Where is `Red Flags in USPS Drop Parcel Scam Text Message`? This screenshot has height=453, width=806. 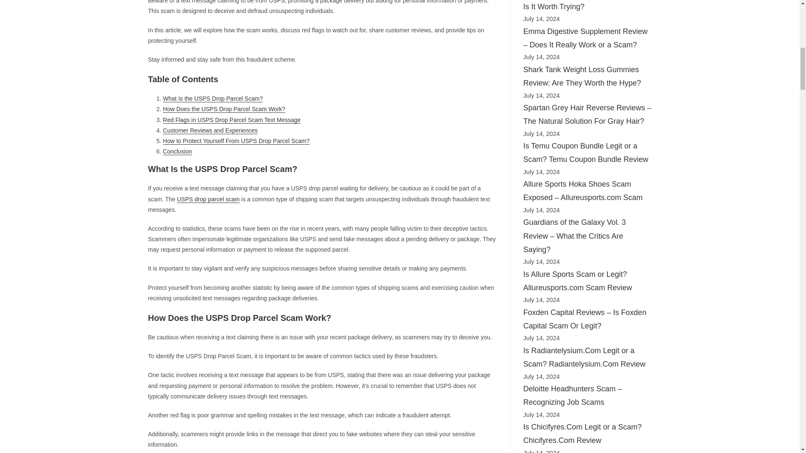 Red Flags in USPS Drop Parcel Scam Text Message is located at coordinates (232, 120).